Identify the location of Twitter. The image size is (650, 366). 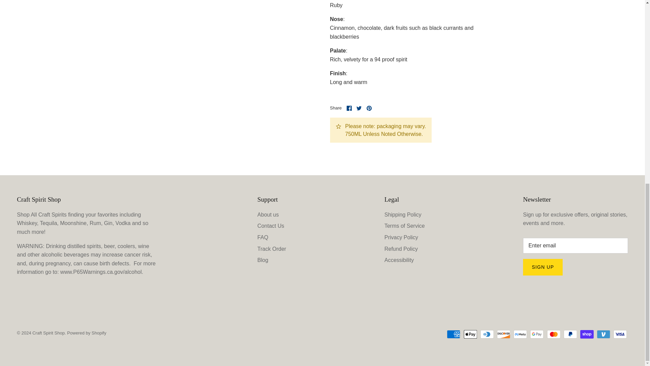
(359, 108).